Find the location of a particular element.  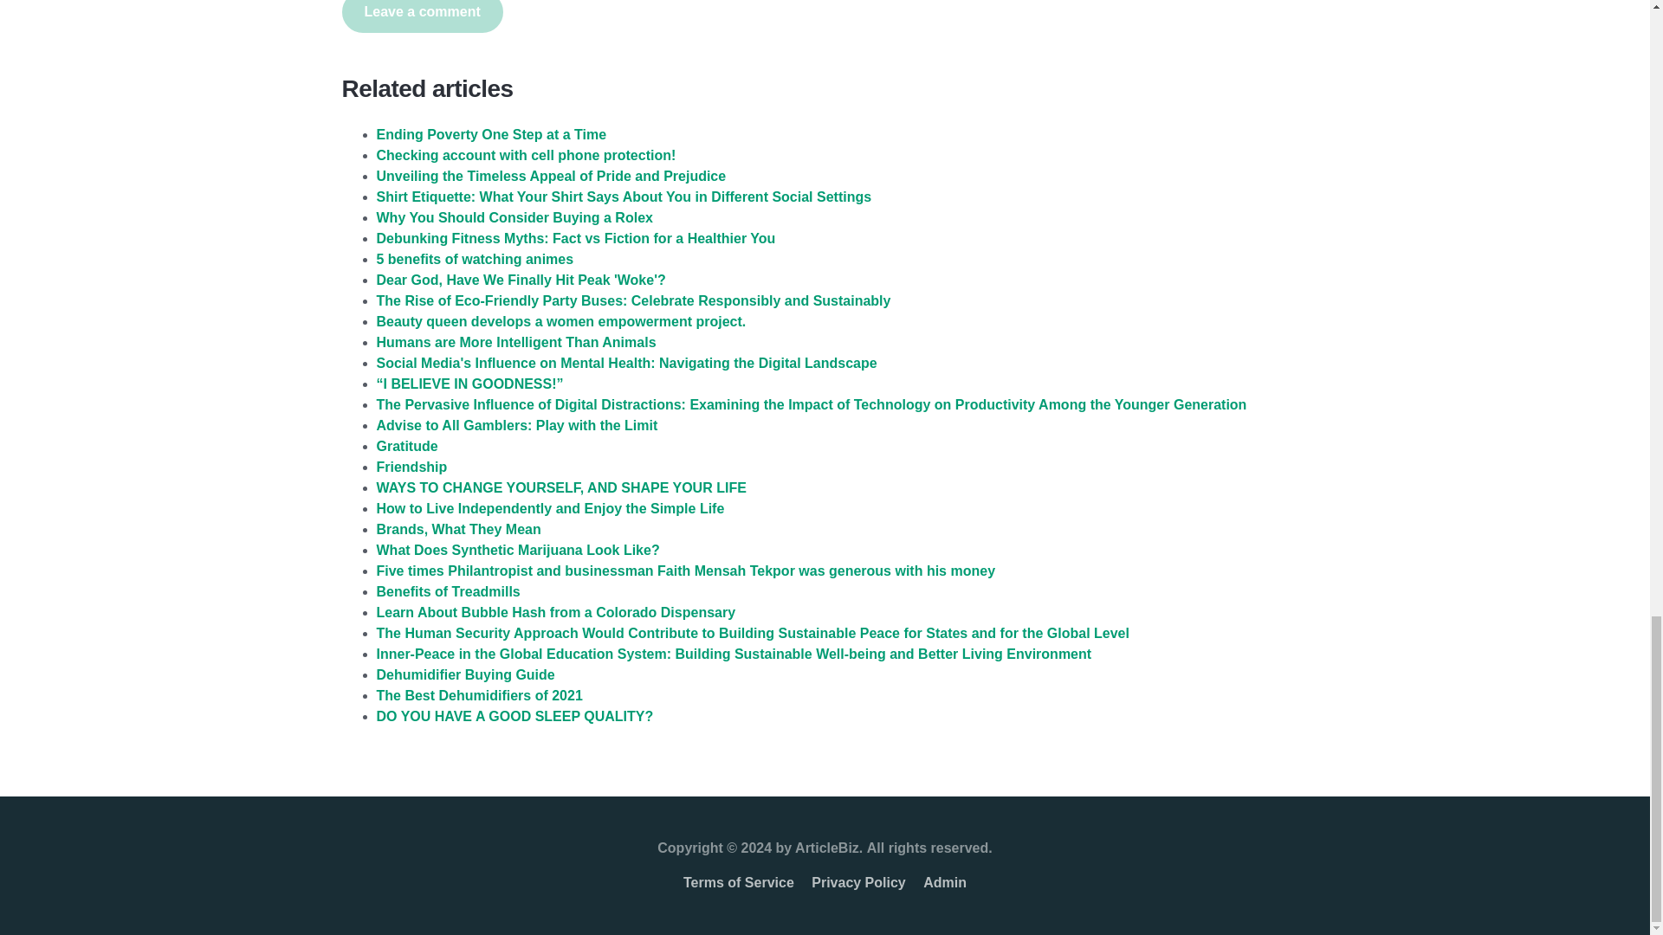

Debunking Fitness Myths: Fact vs Fiction for a Healthier You is located at coordinates (575, 238).